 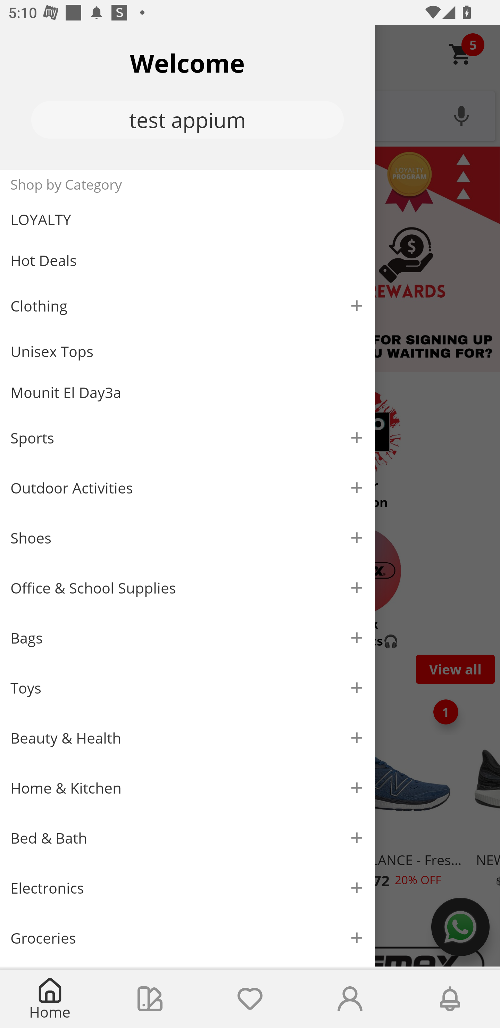 I want to click on Beauty & Health, so click(x=187, y=738).